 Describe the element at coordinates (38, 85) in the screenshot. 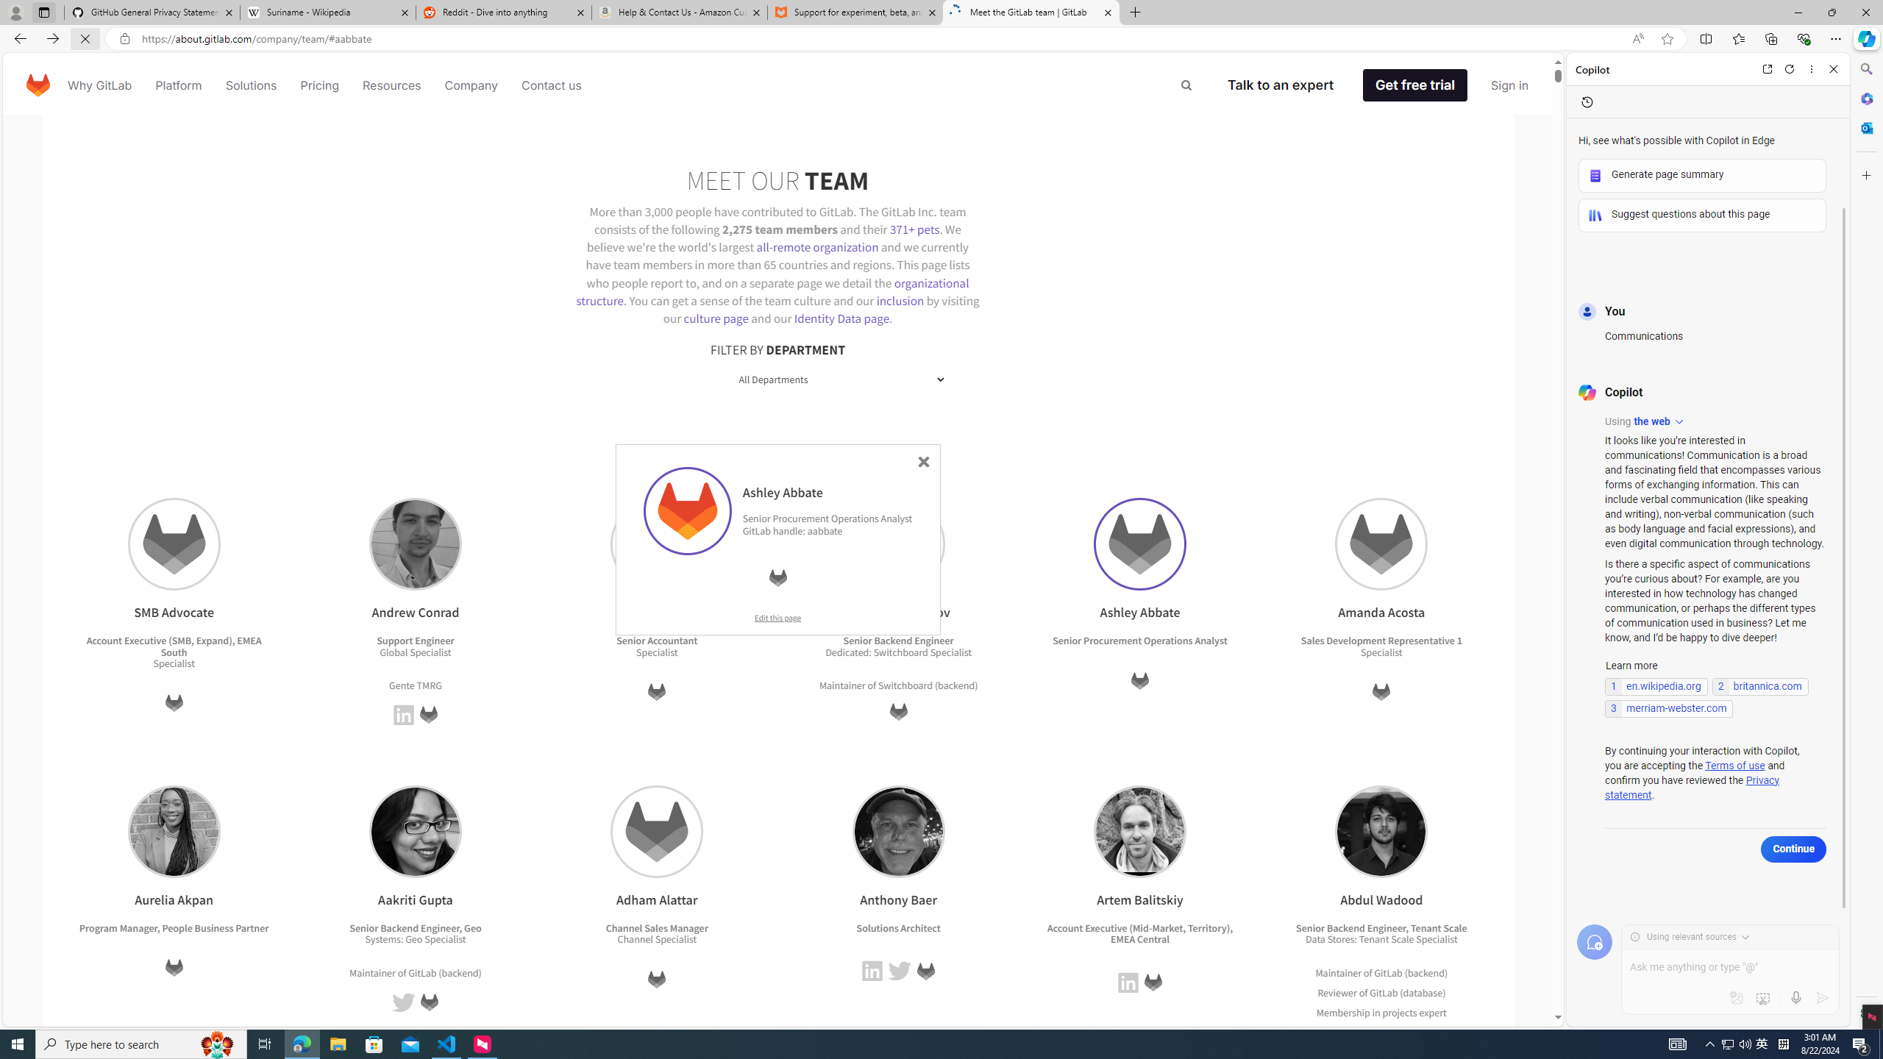

I see `GitLab home page` at that location.